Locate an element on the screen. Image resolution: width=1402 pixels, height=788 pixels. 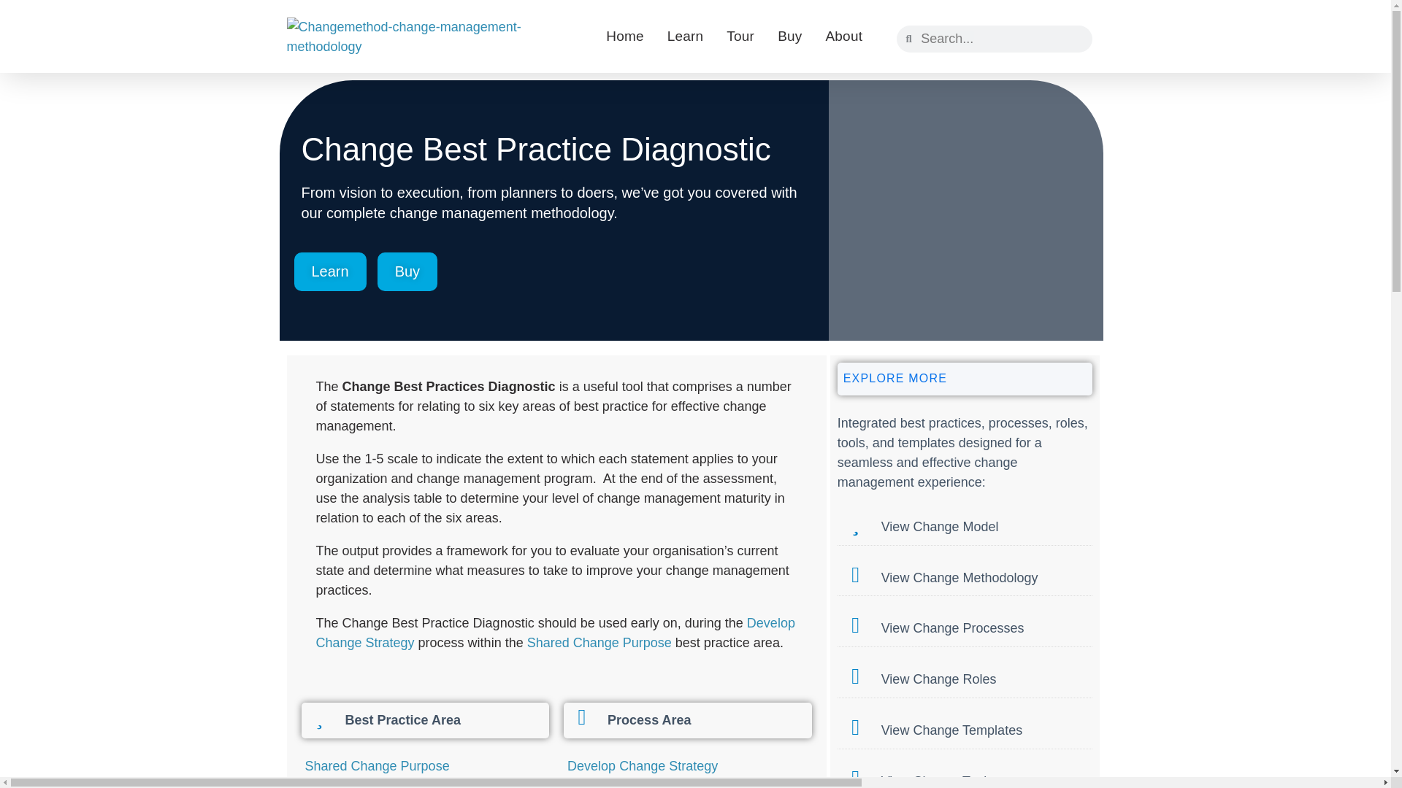
Shared Change Purpose is located at coordinates (599, 642).